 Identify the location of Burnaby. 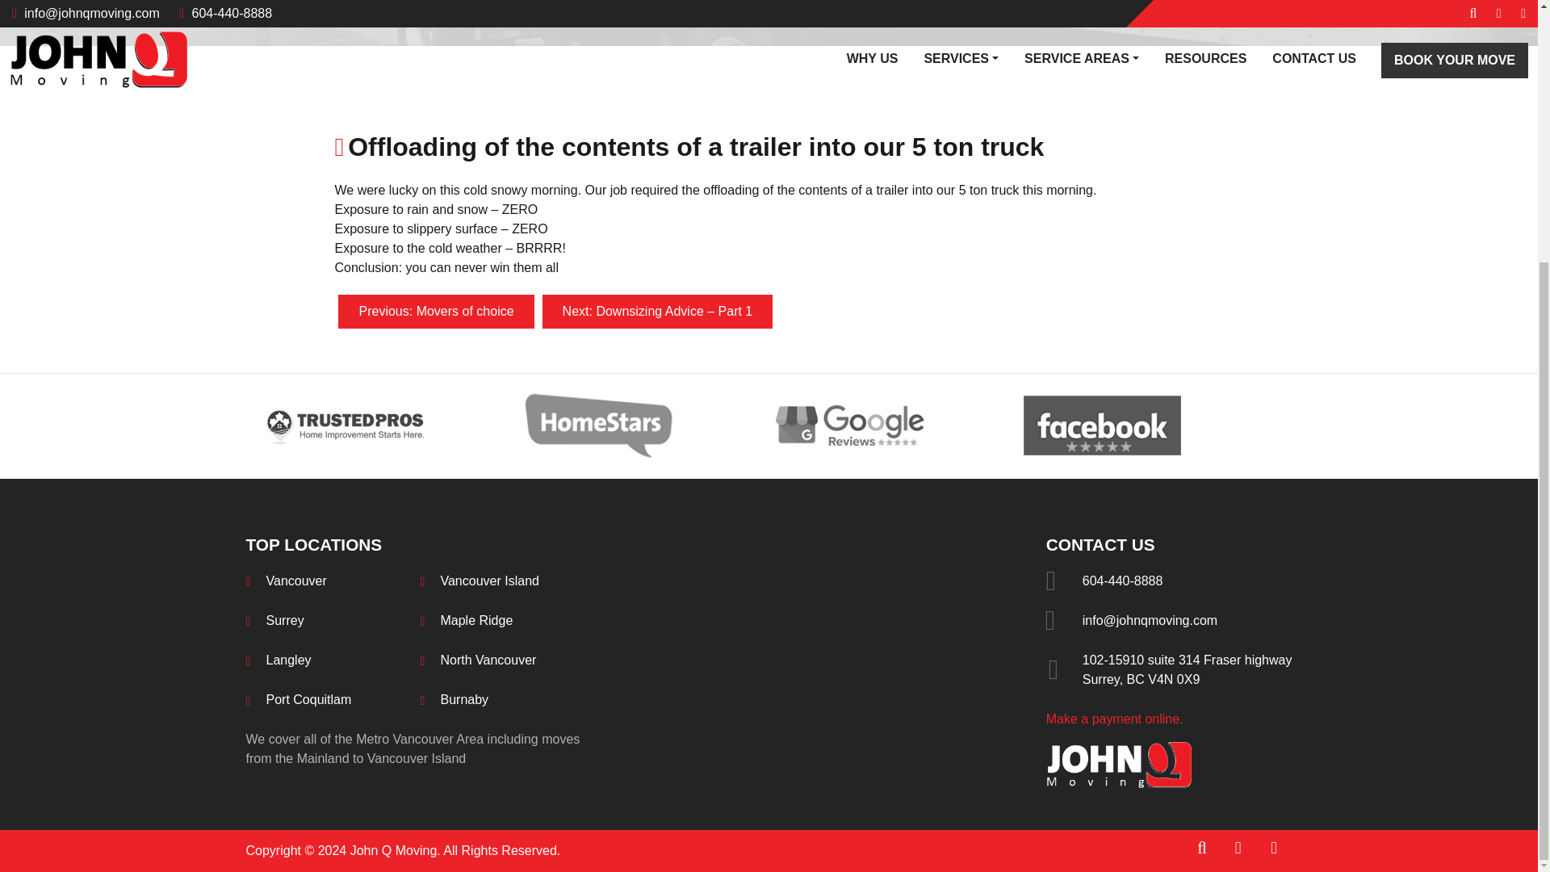
(308, 699).